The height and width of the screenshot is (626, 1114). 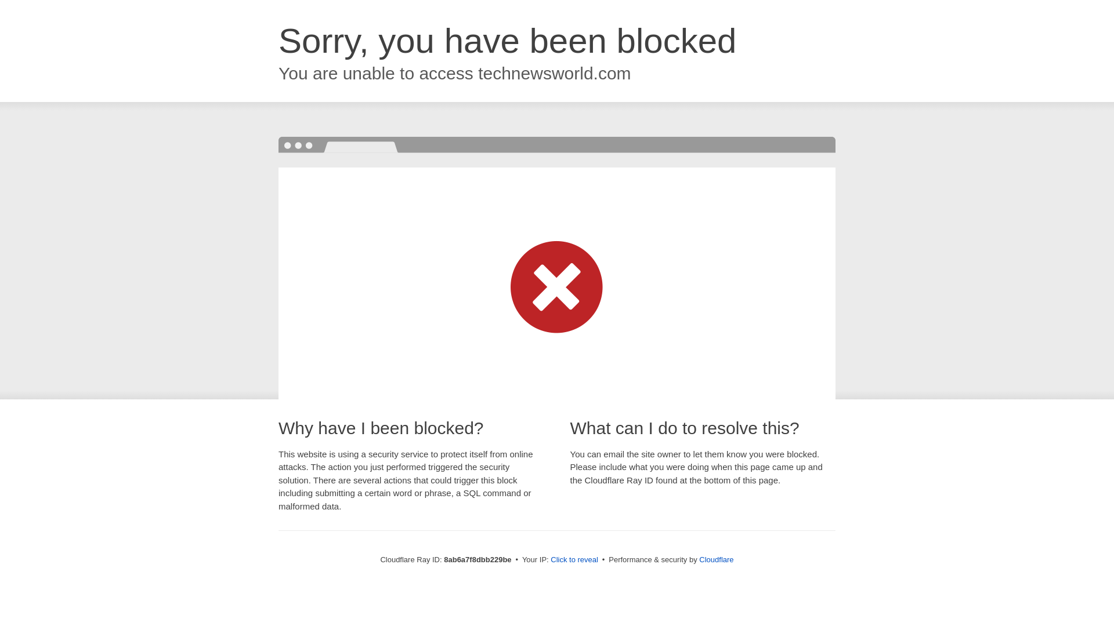 What do you see at coordinates (574, 560) in the screenshot?
I see `Click to reveal` at bounding box center [574, 560].